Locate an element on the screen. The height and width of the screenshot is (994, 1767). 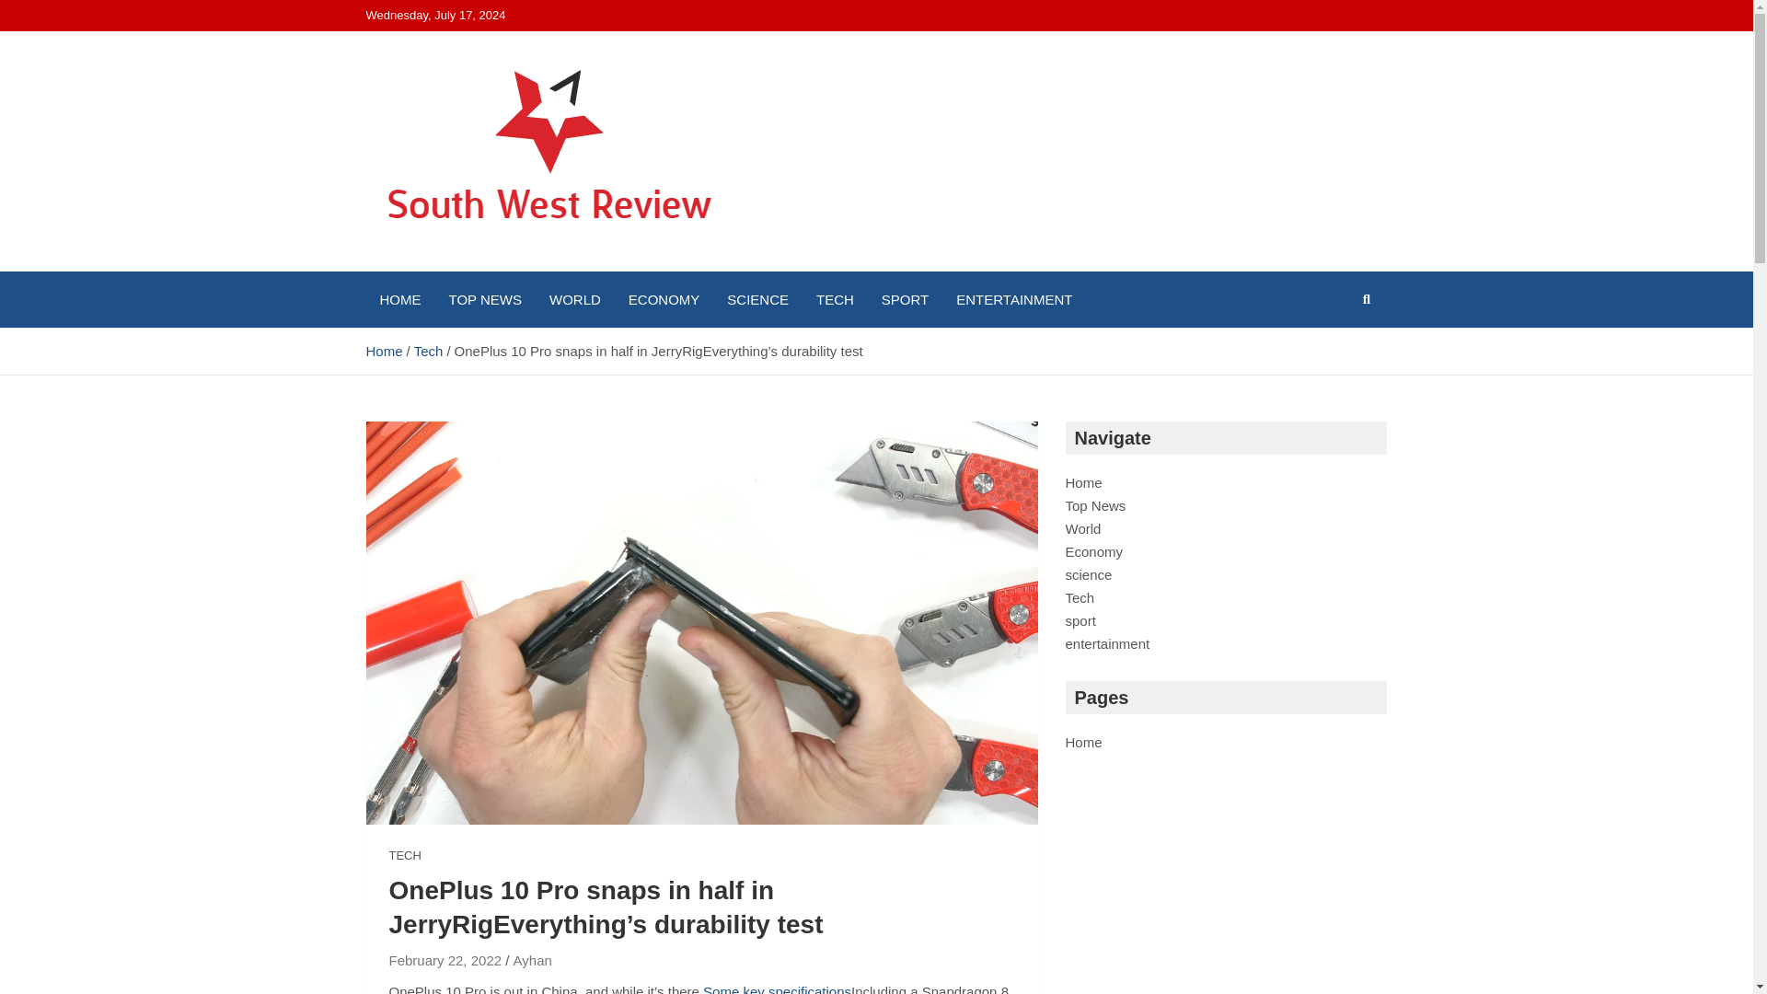
Tech is located at coordinates (1080, 597).